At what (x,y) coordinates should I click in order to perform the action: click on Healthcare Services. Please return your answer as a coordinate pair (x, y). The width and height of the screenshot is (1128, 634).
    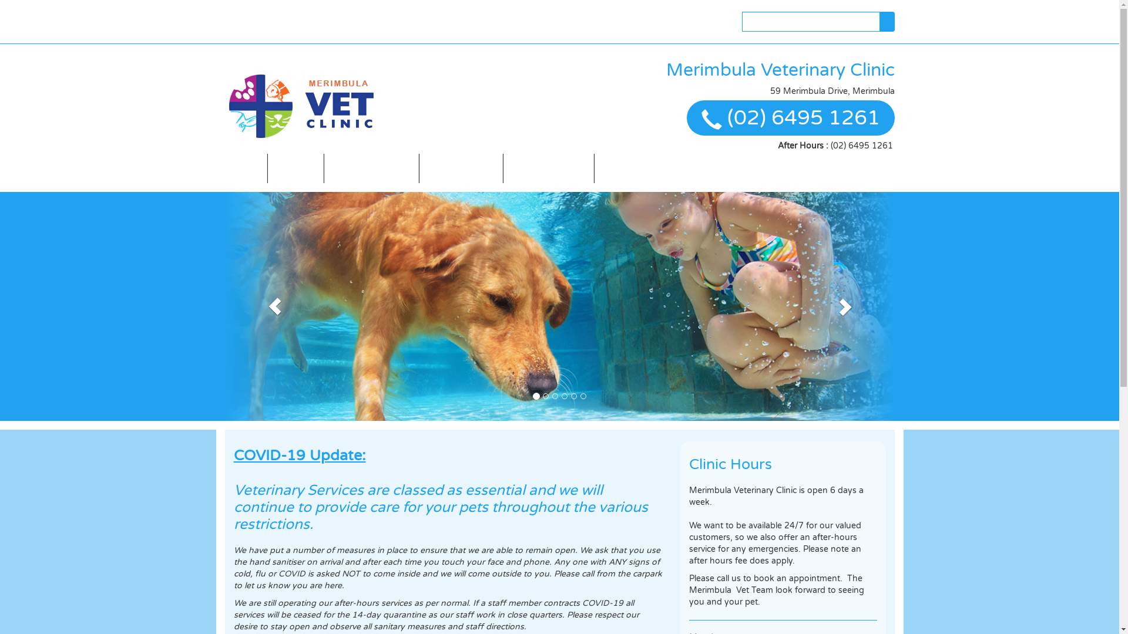
    Looking at the image, I should click on (371, 168).